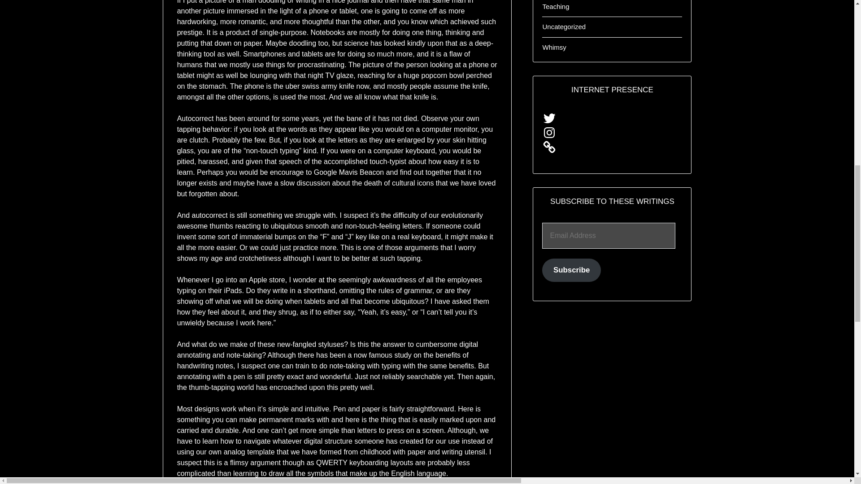 The image size is (861, 484). Describe the element at coordinates (564, 26) in the screenshot. I see `Uncategorized` at that location.